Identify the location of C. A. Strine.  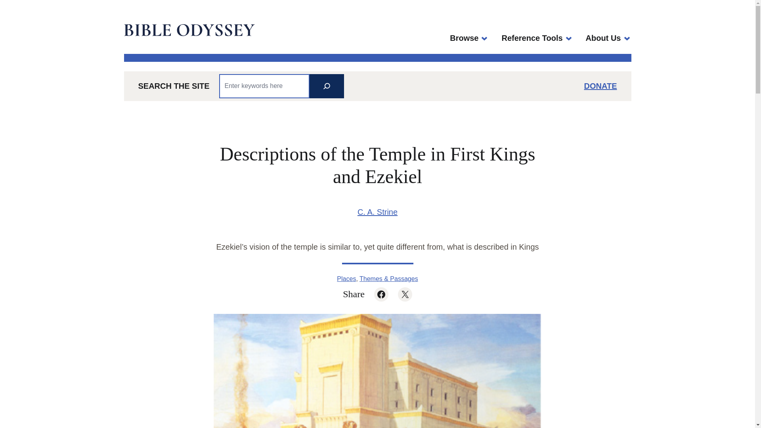
(377, 212).